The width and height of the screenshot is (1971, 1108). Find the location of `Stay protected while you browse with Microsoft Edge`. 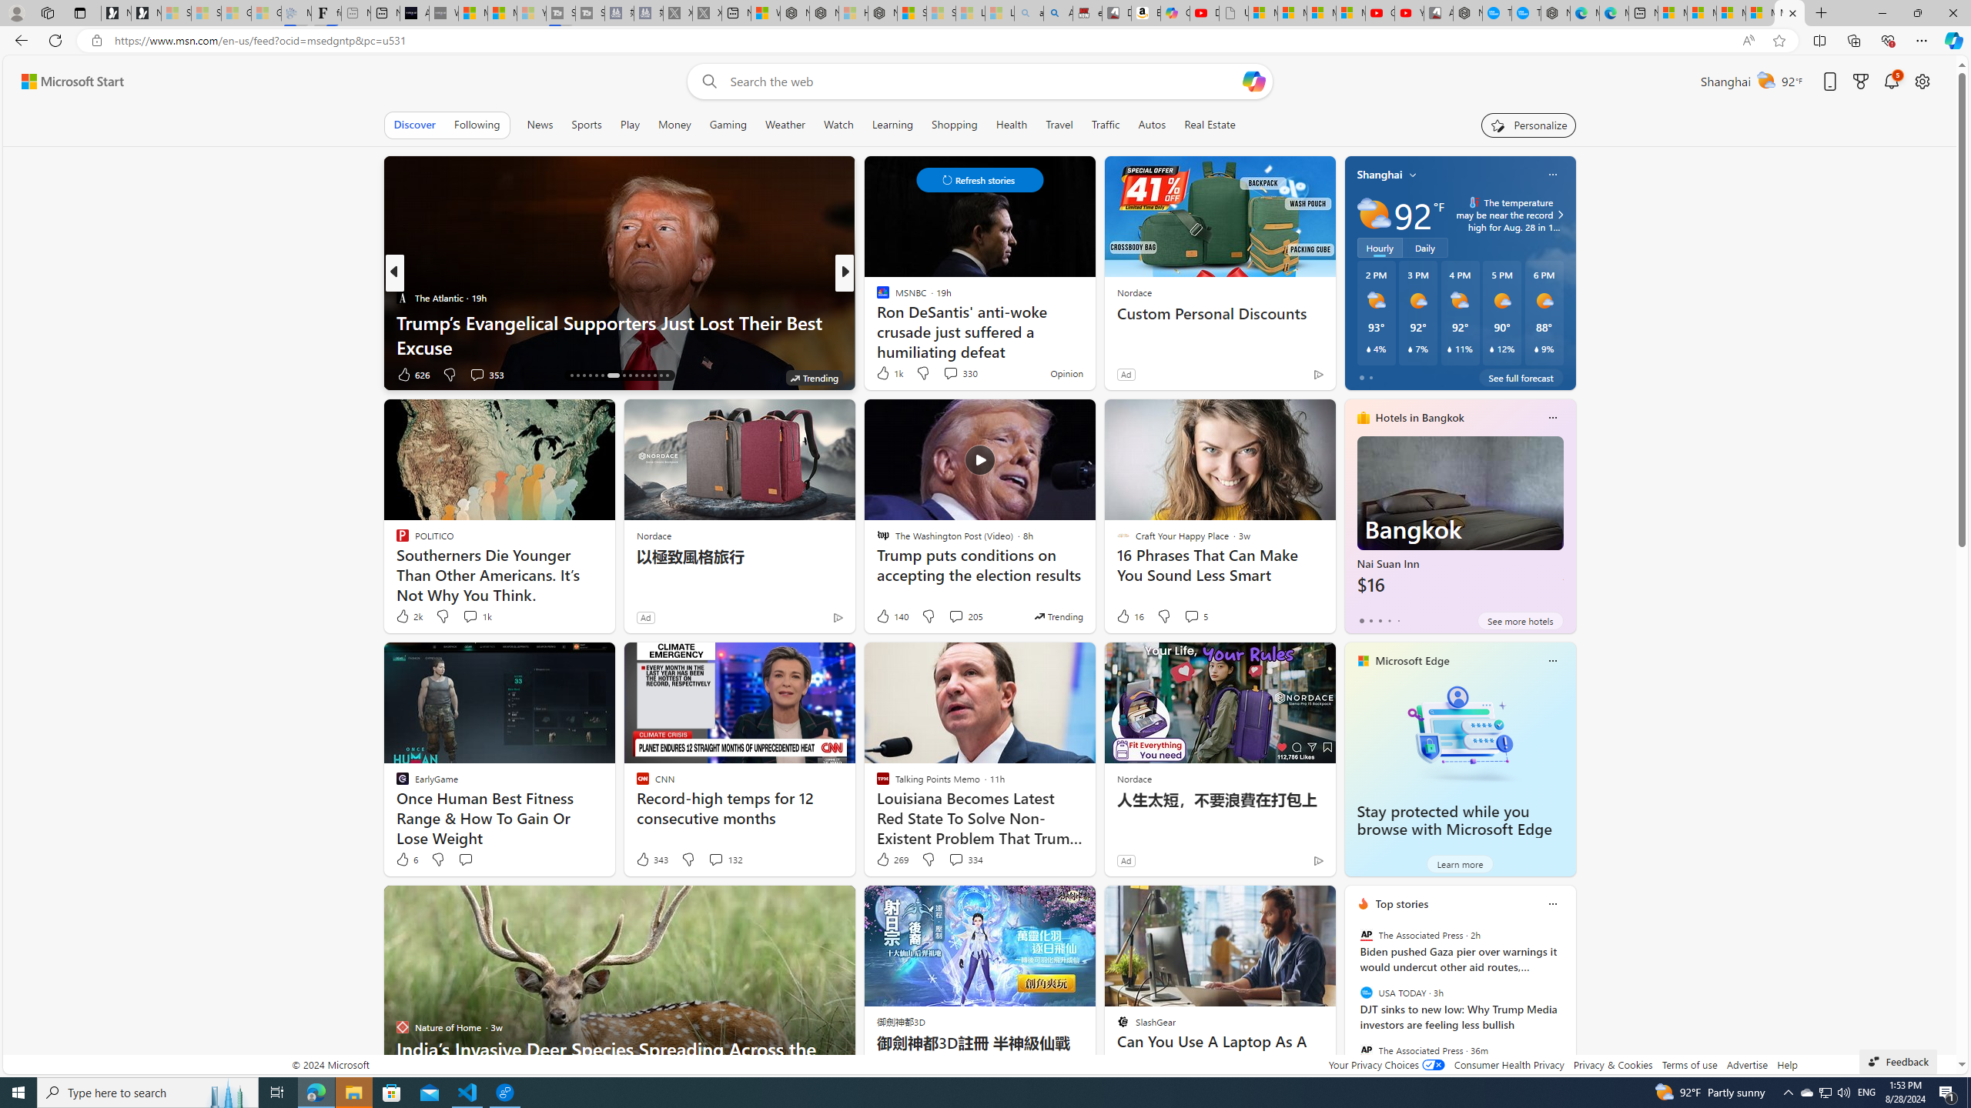

Stay protected while you browse with Microsoft Edge is located at coordinates (1454, 820).